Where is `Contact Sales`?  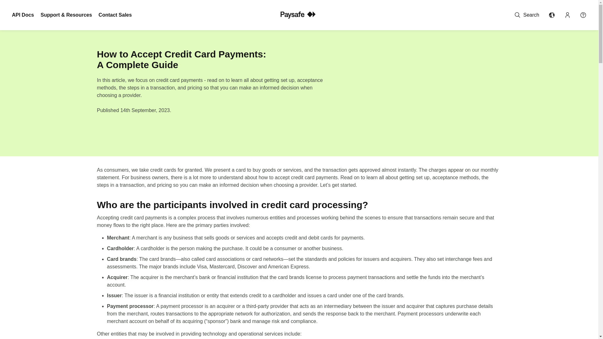
Contact Sales is located at coordinates (115, 15).